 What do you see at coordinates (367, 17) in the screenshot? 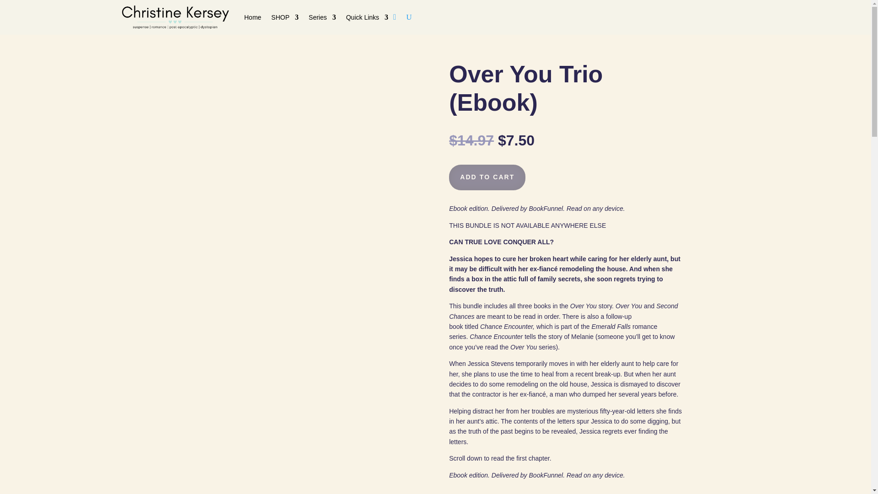
I see `Quick Links` at bounding box center [367, 17].